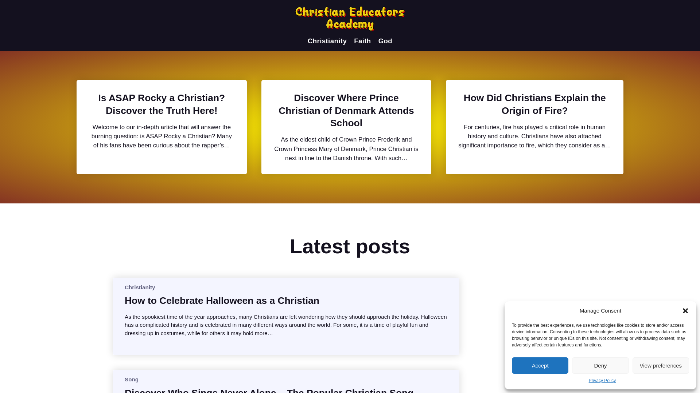  Describe the element at coordinates (534, 104) in the screenshot. I see `How Did Christians Explain the Origin of Fire?` at that location.